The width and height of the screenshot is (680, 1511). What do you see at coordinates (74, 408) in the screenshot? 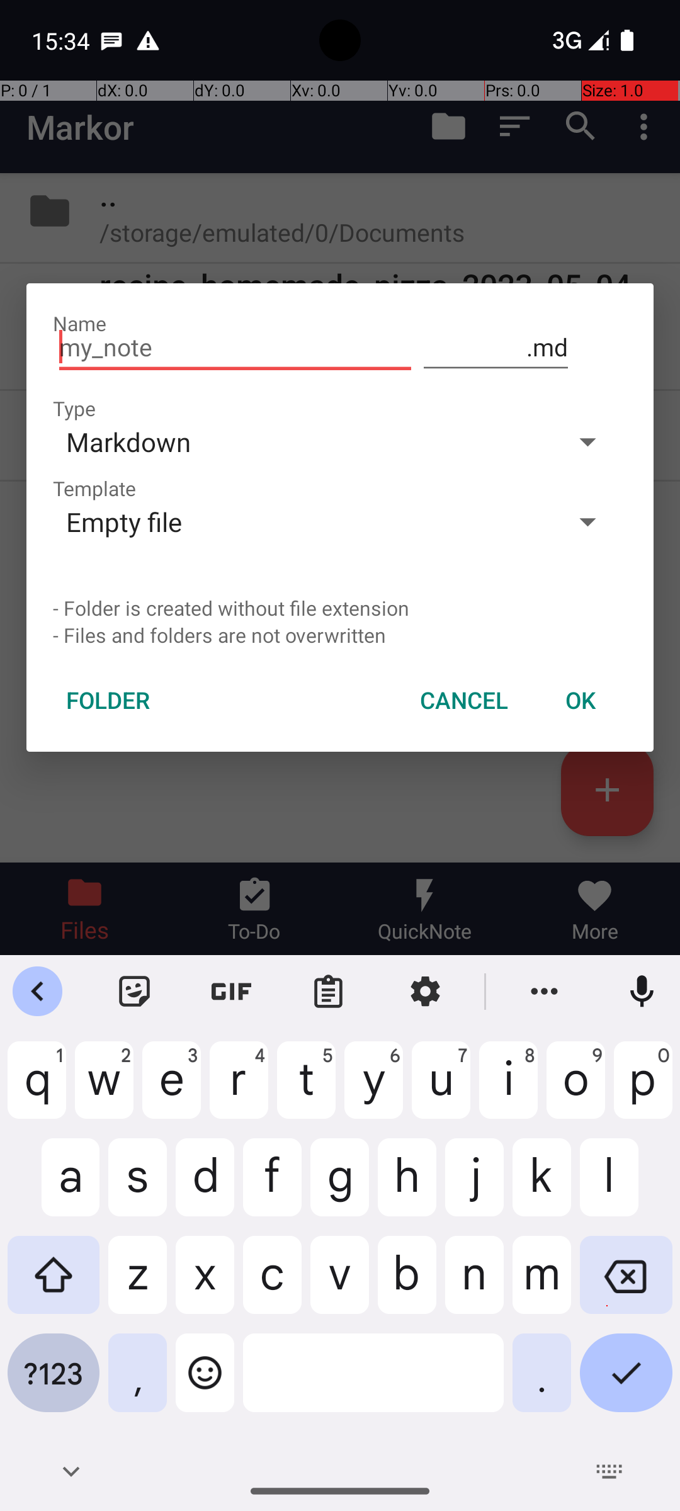
I see `Type` at bounding box center [74, 408].